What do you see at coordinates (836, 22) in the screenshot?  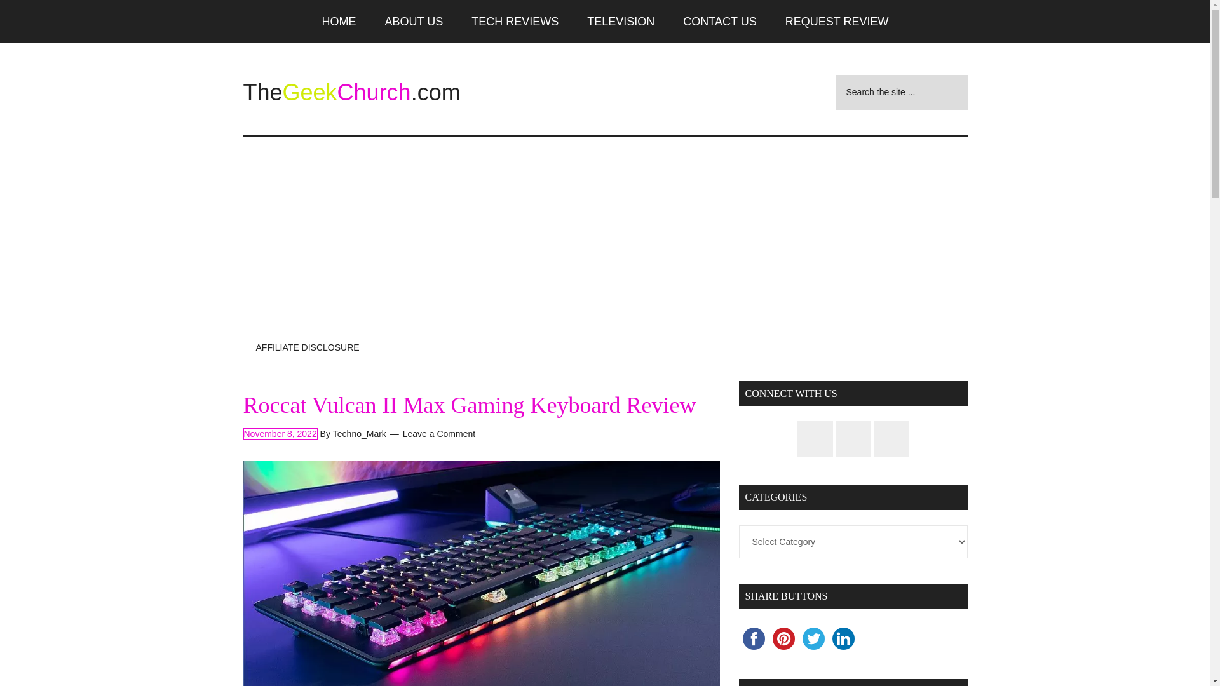 I see `REQUEST REVIEW` at bounding box center [836, 22].